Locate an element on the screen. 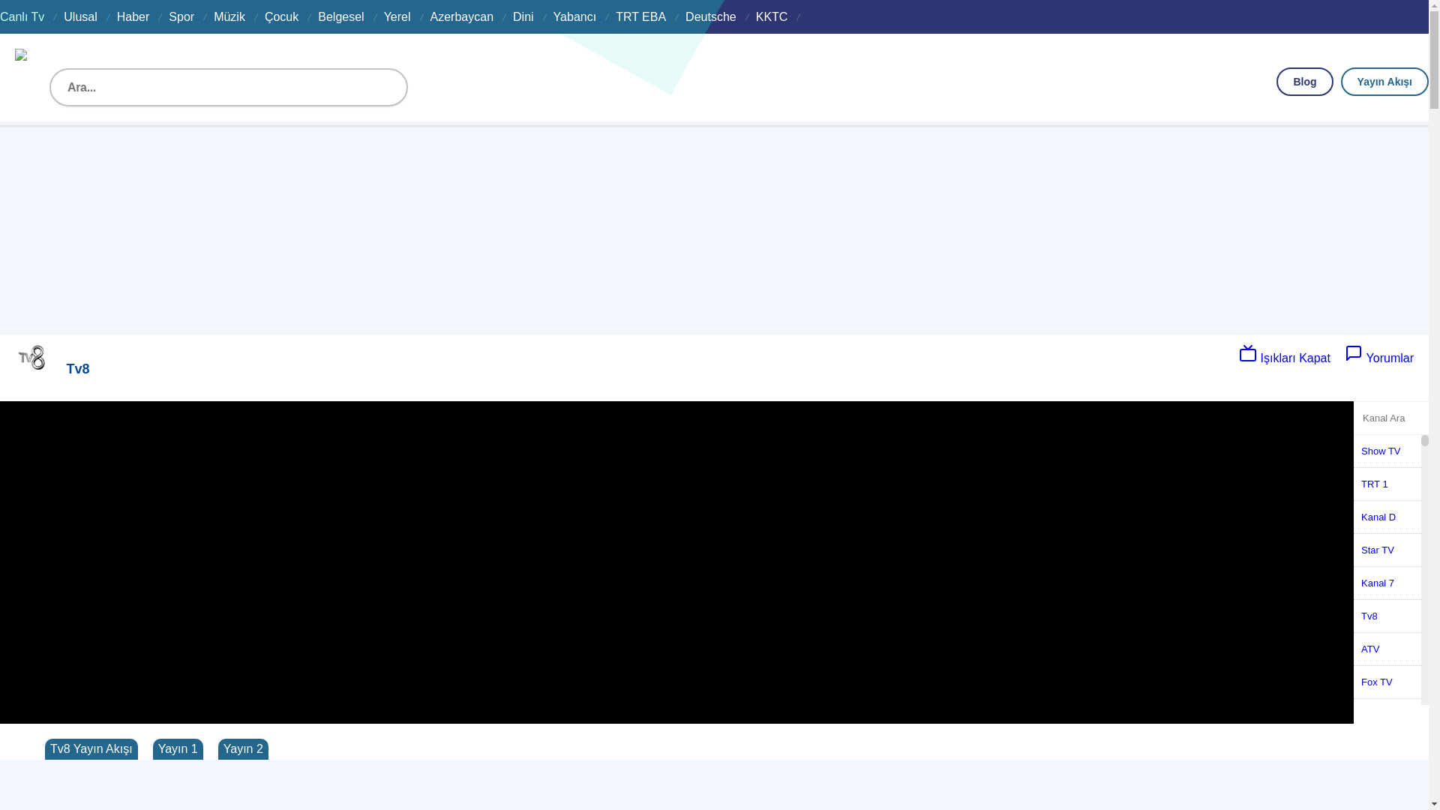 The image size is (1440, 810). Advertisement is located at coordinates (450, 229).